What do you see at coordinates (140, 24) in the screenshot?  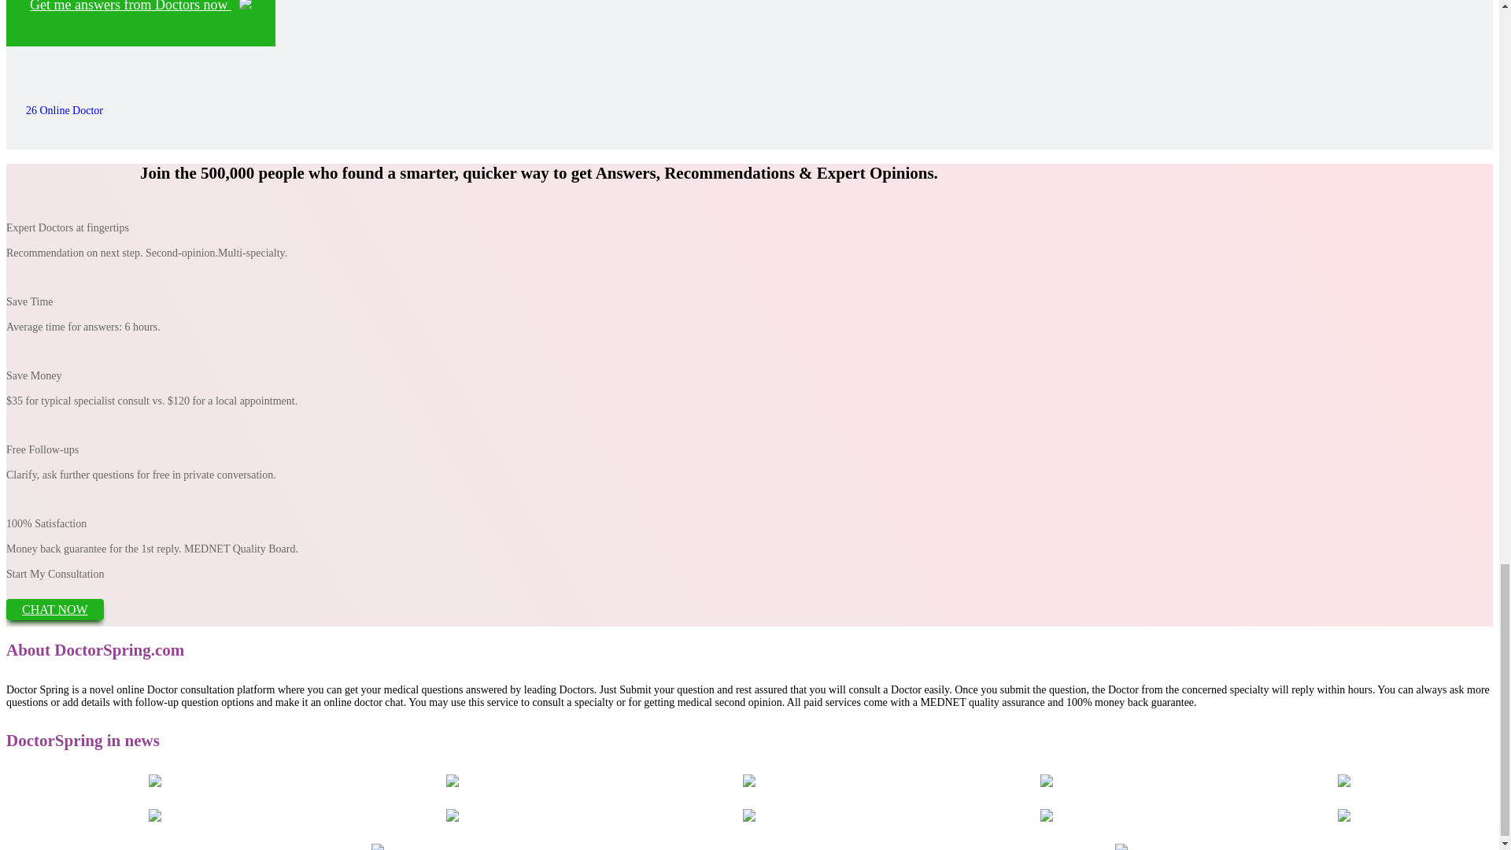 I see `Ask a Doctor now` at bounding box center [140, 24].